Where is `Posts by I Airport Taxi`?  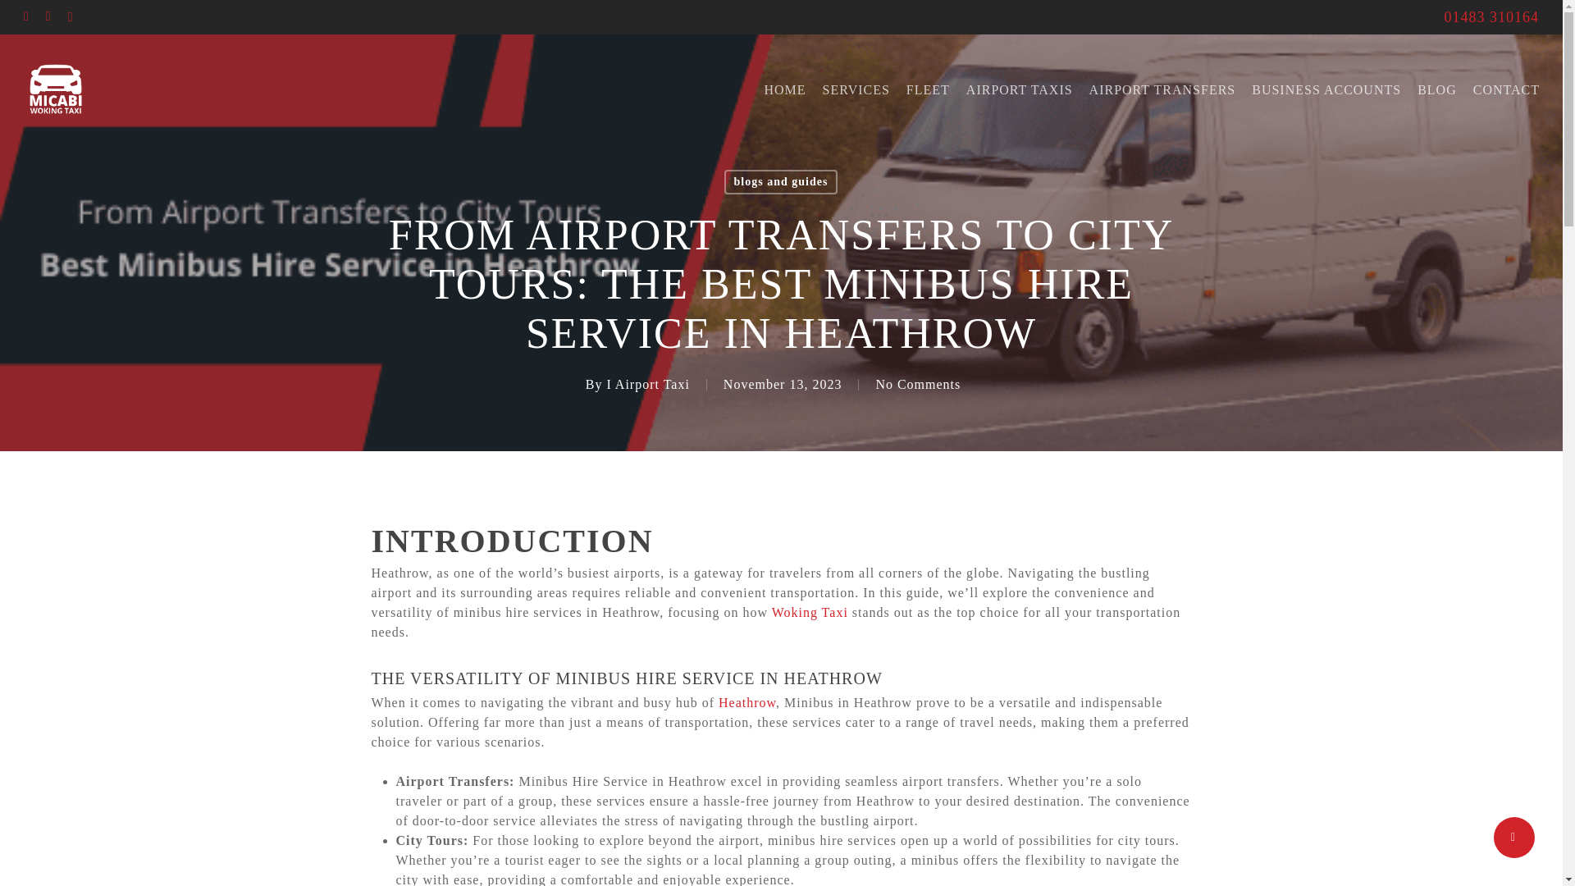 Posts by I Airport Taxi is located at coordinates (648, 384).